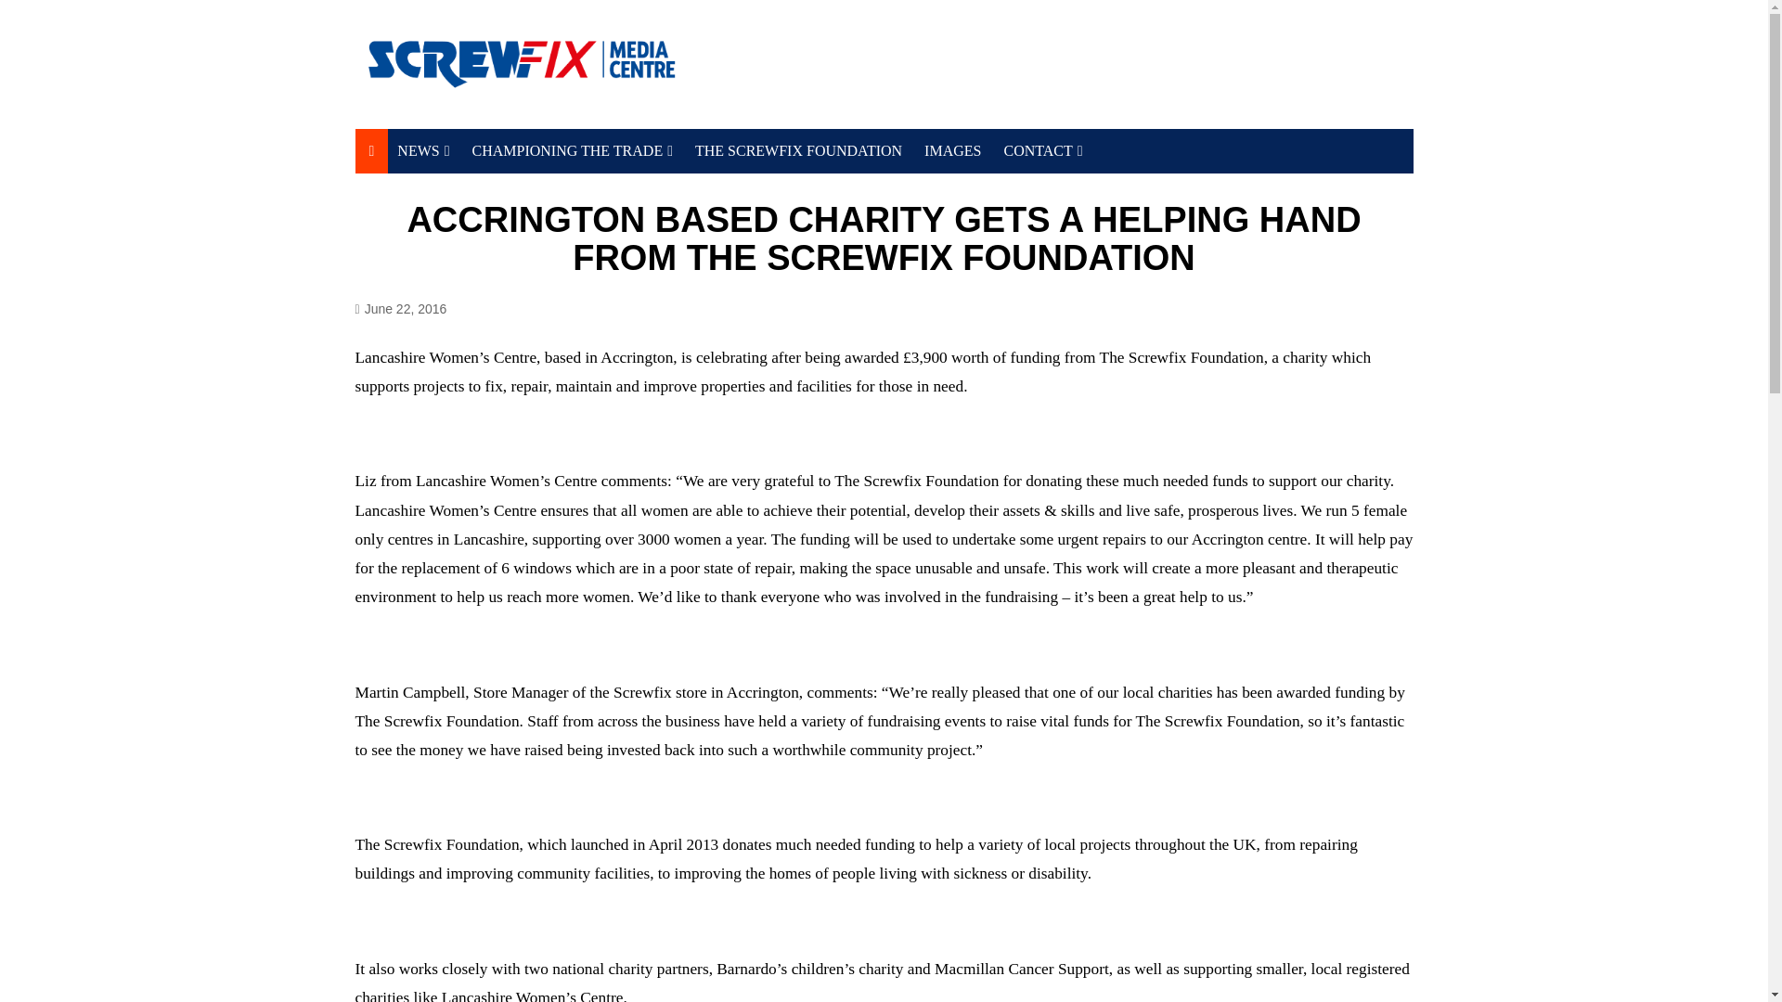  What do you see at coordinates (490, 219) in the screenshot?
I see `SCREWFIX LIVE` at bounding box center [490, 219].